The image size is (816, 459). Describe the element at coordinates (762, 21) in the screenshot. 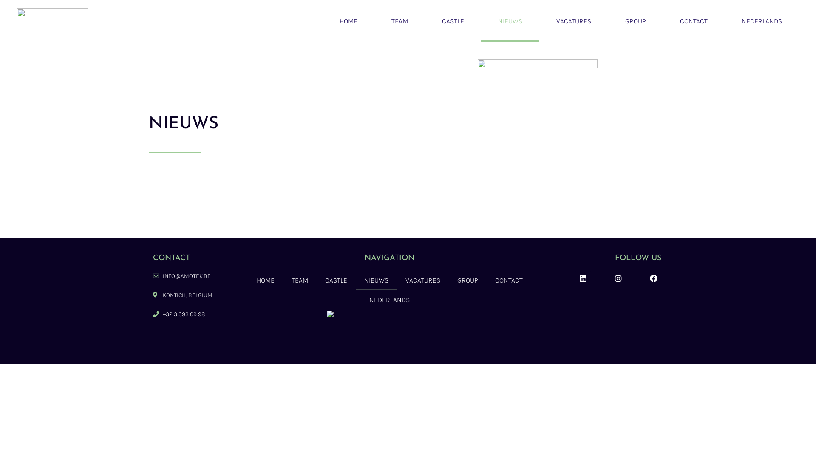

I see `NEDERLANDS` at that location.